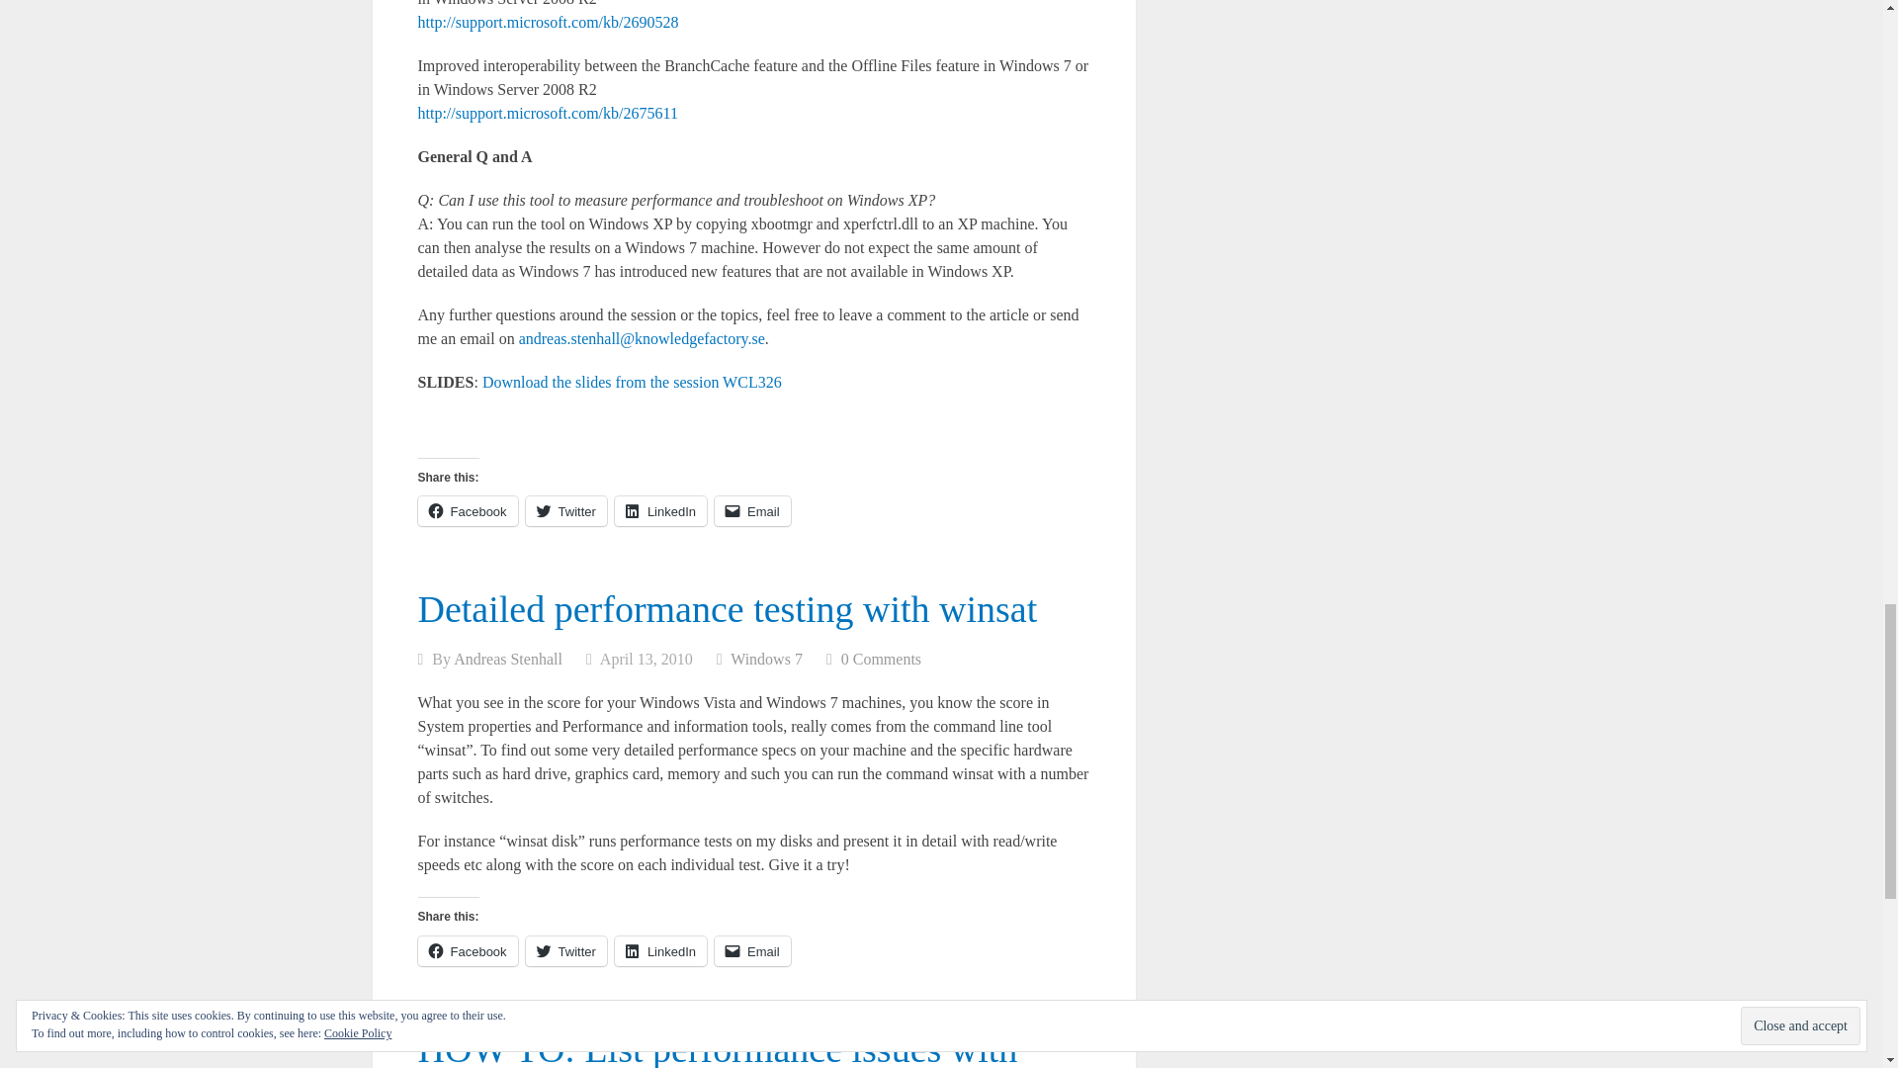 This screenshot has height=1068, width=1898. What do you see at coordinates (660, 951) in the screenshot?
I see `Click to share on LinkedIn` at bounding box center [660, 951].